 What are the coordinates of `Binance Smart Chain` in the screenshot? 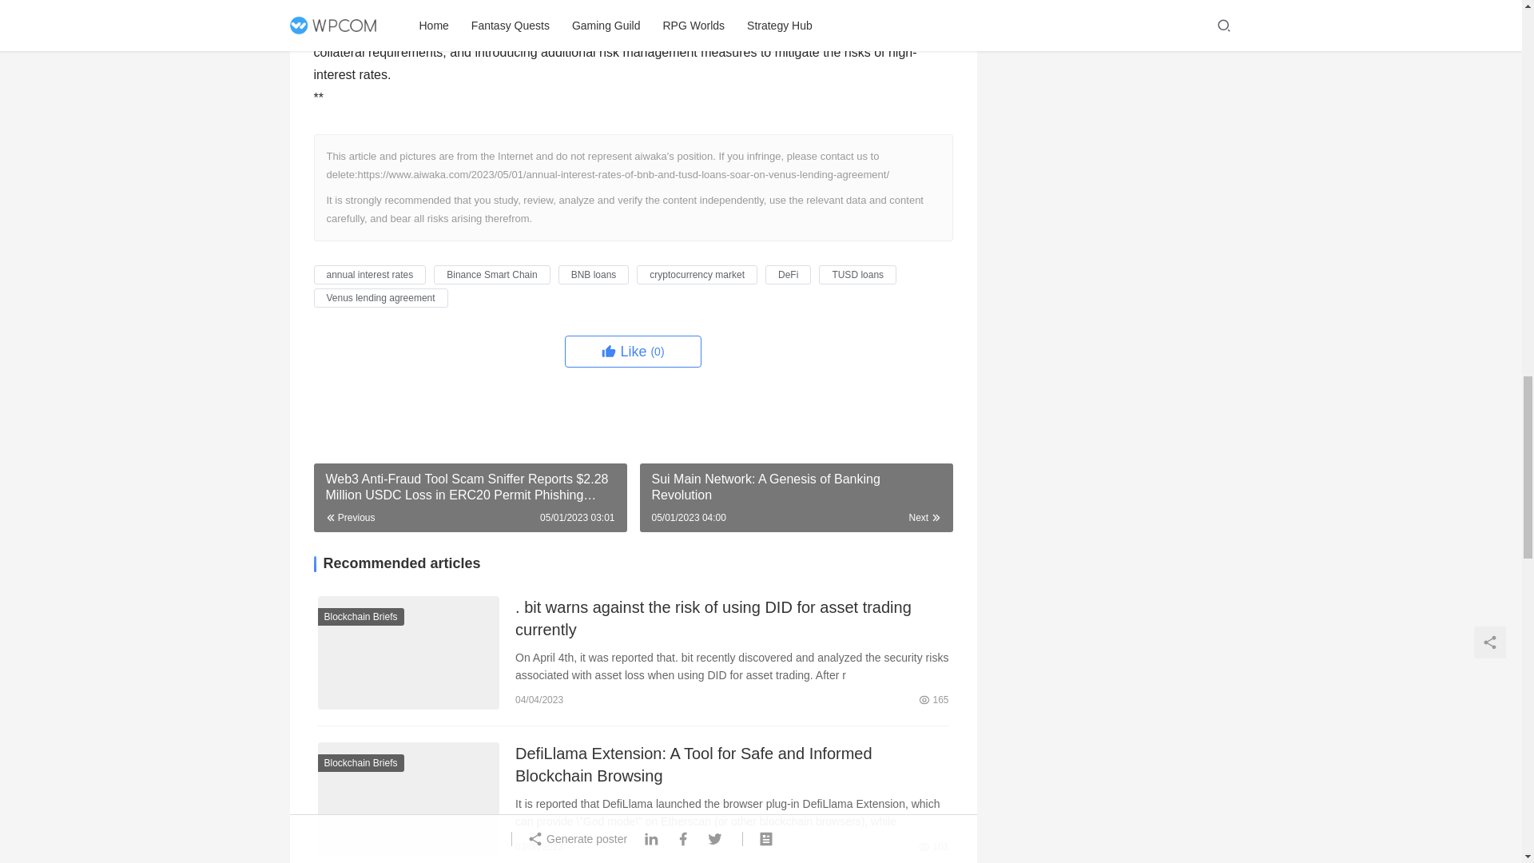 It's located at (491, 275).